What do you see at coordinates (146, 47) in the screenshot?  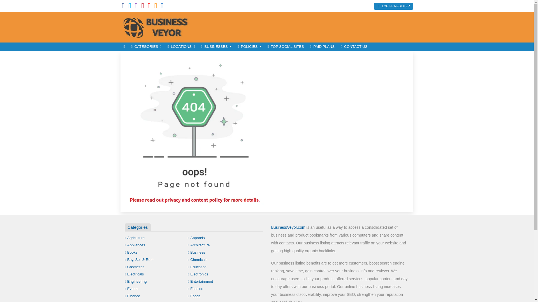 I see `CATEGORIES` at bounding box center [146, 47].